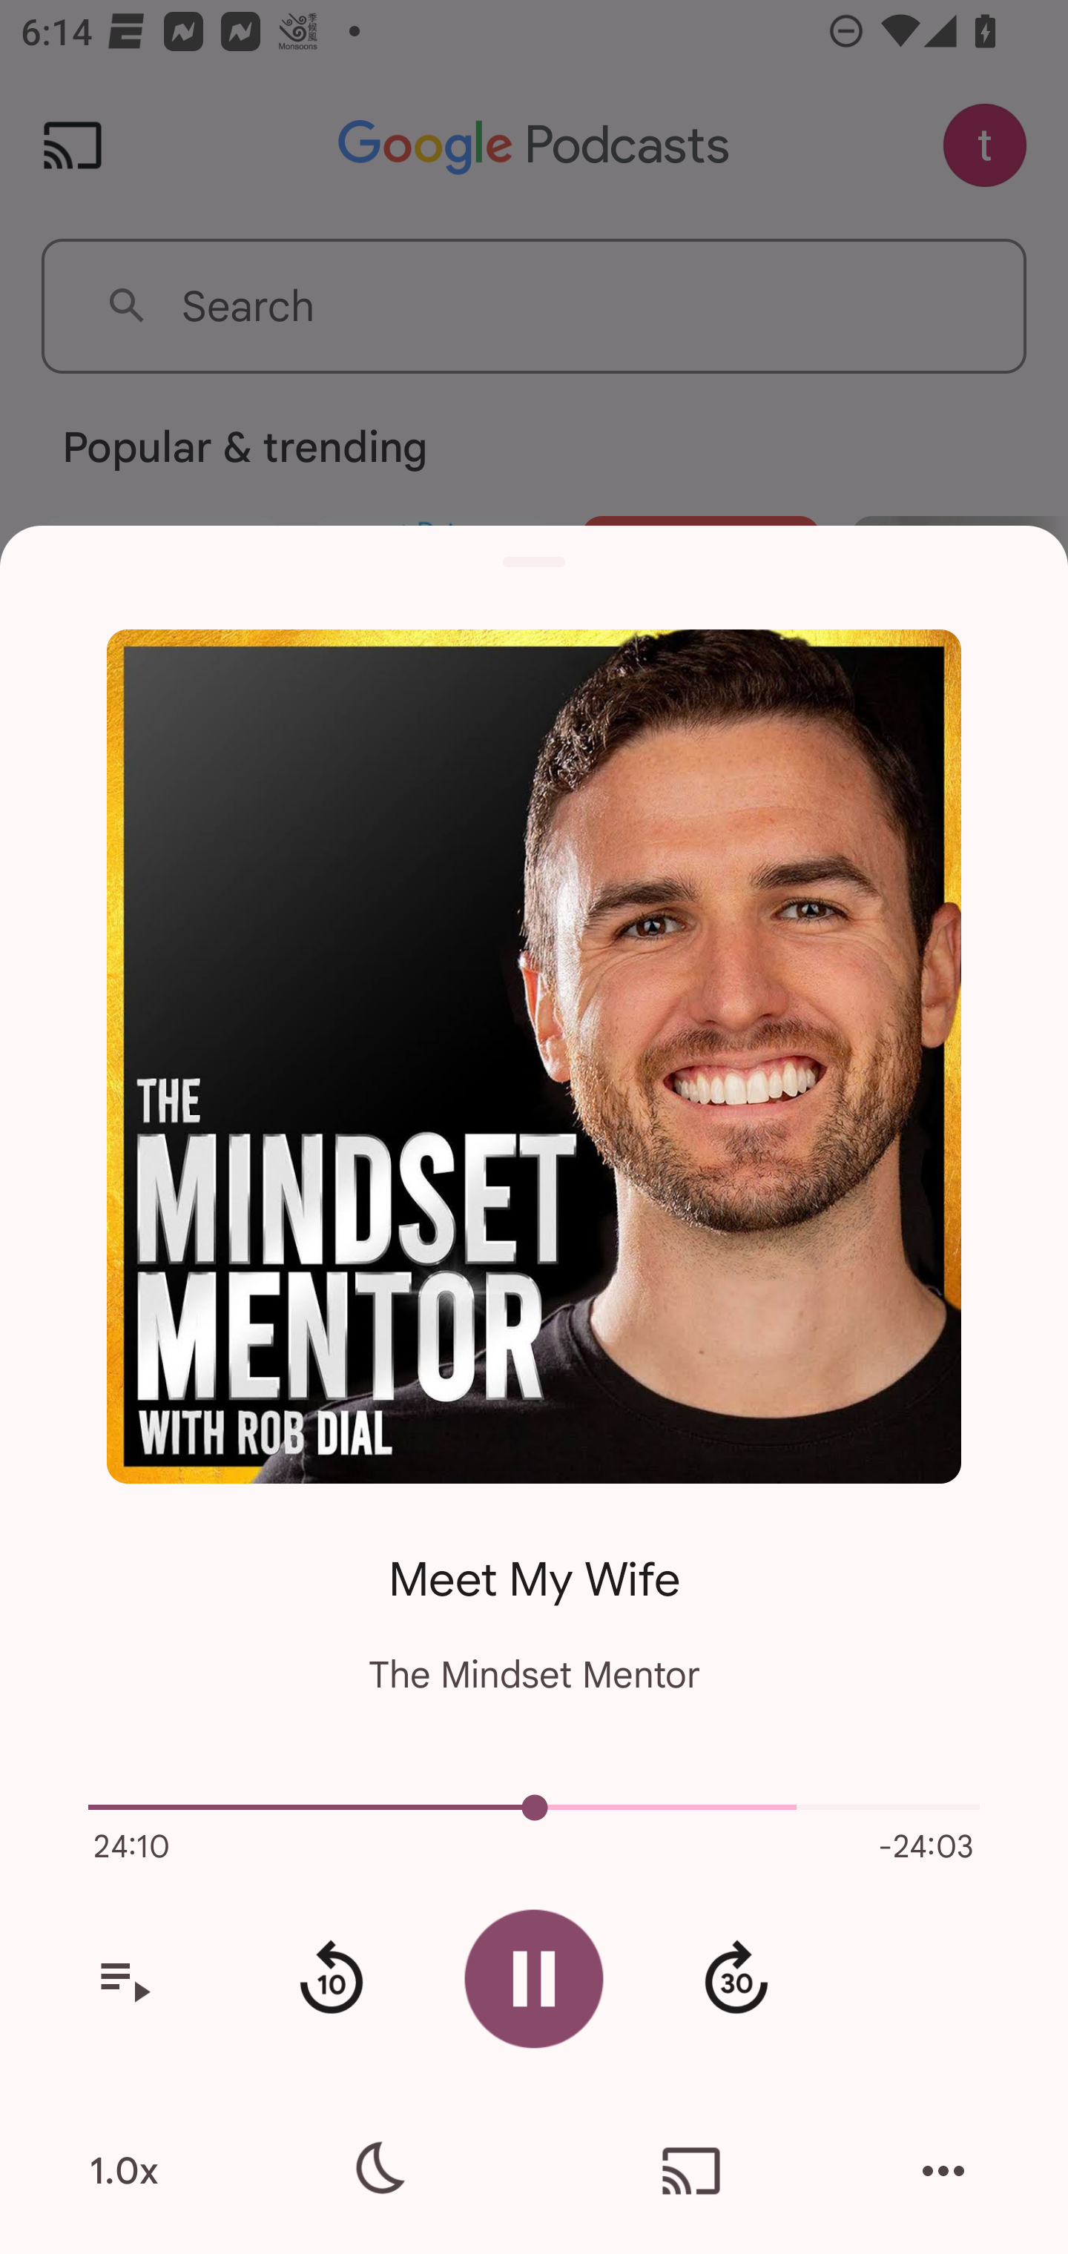 The height and width of the screenshot is (2254, 1068). Describe the element at coordinates (534, 1978) in the screenshot. I see `Pause` at that location.